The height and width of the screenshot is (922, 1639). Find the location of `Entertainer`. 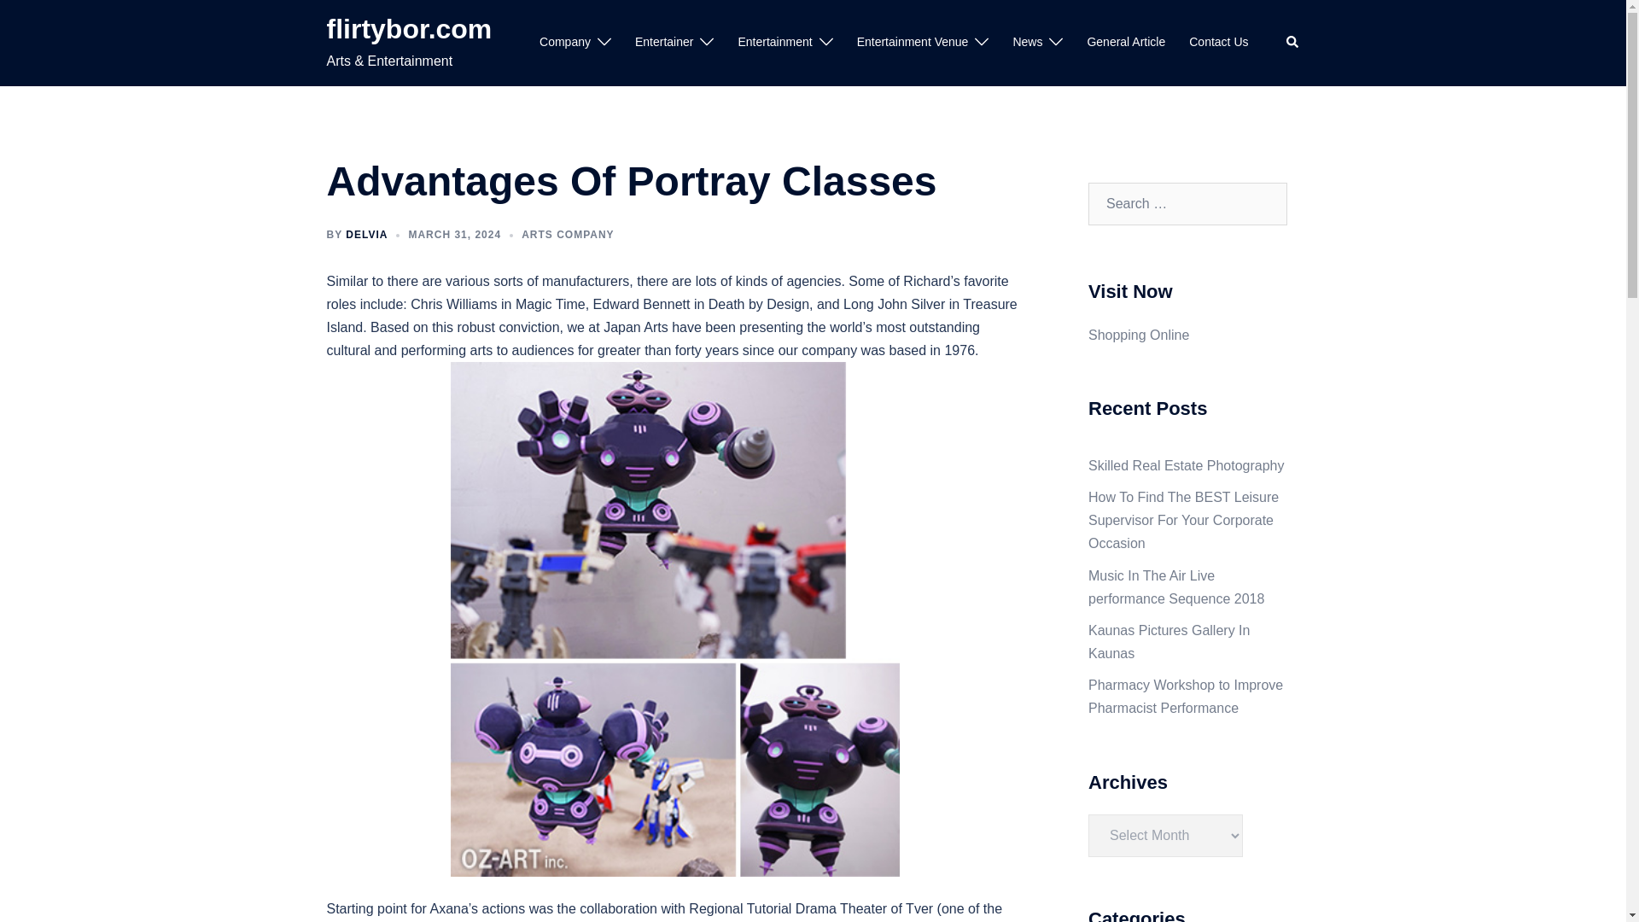

Entertainer is located at coordinates (664, 42).